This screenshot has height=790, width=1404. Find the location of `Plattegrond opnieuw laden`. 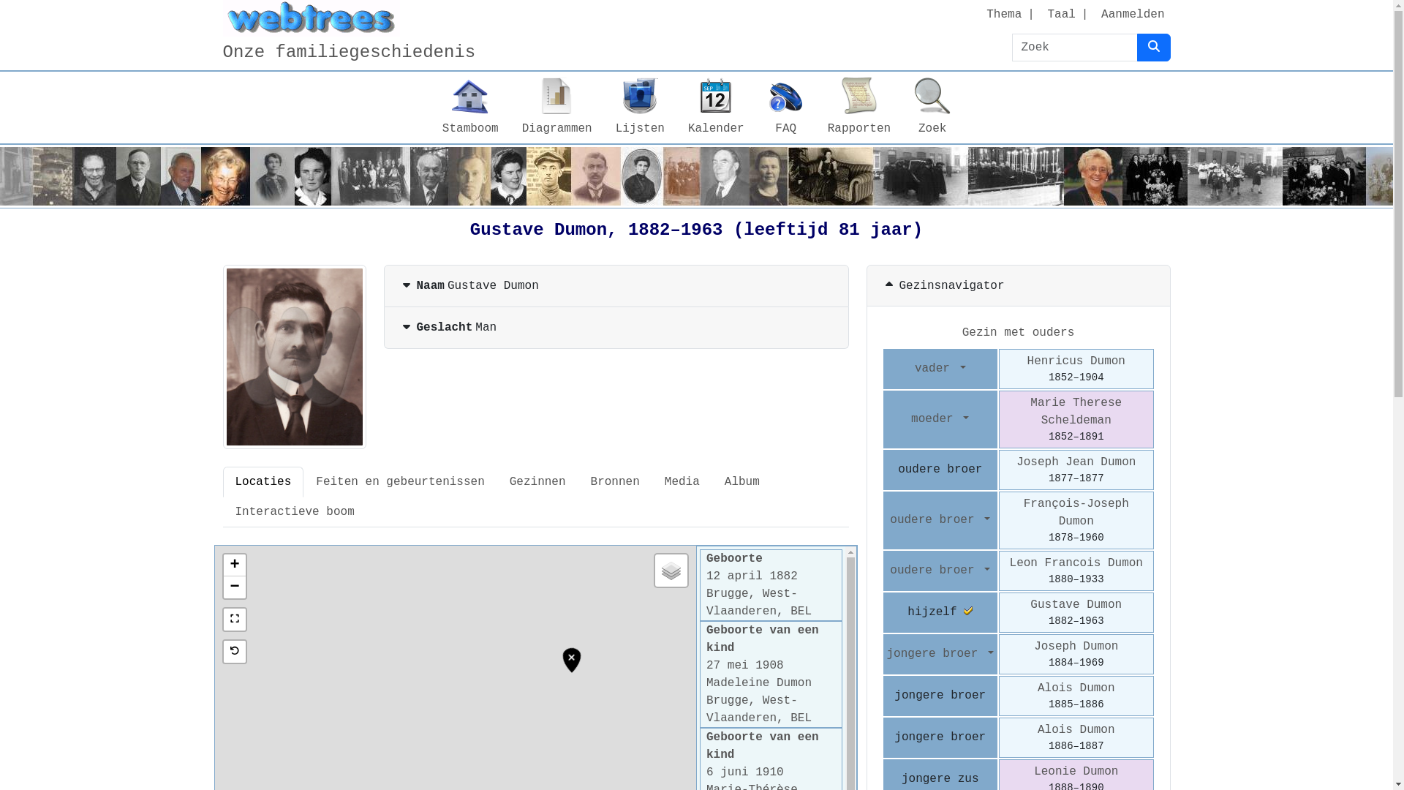

Plattegrond opnieuw laden is located at coordinates (235, 652).